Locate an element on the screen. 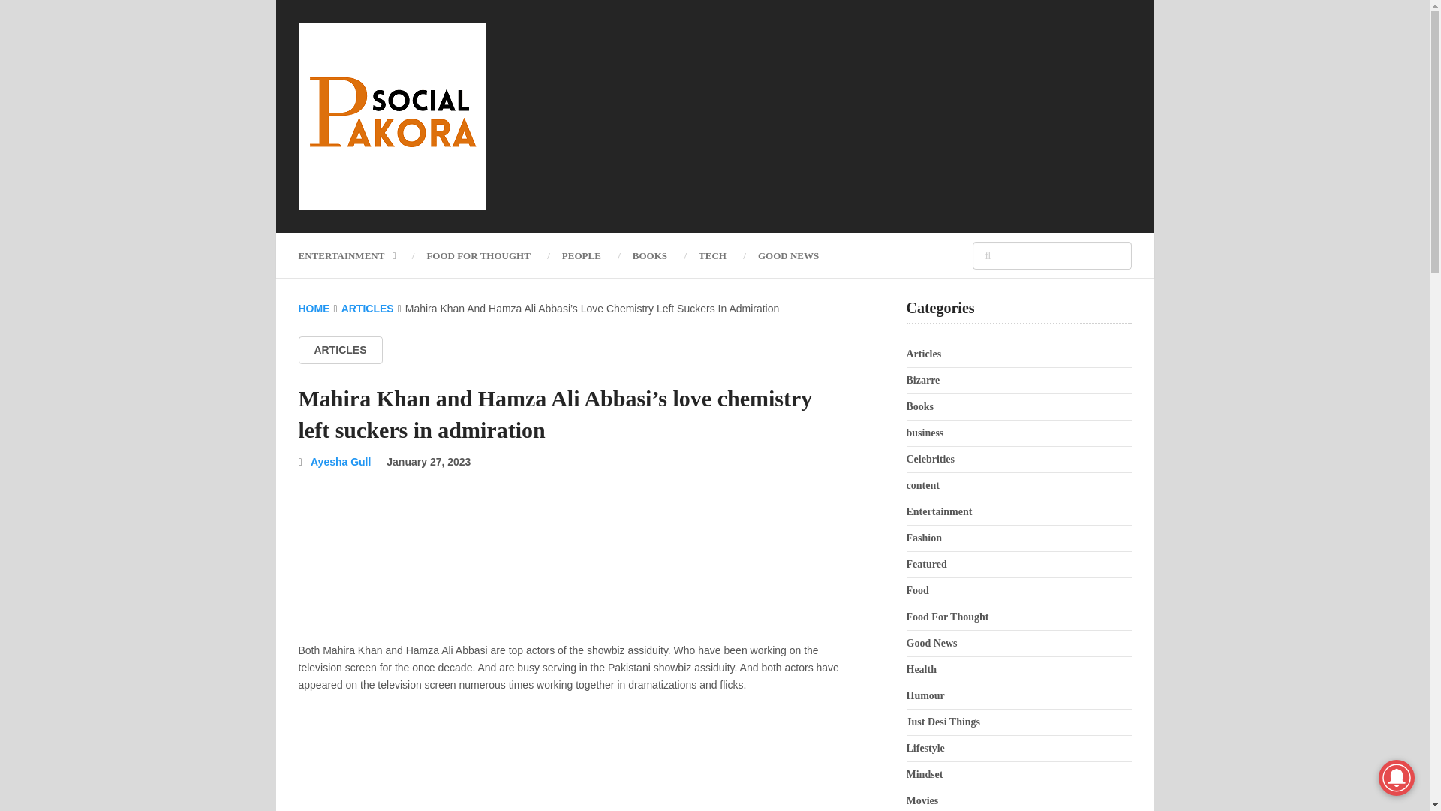  PEOPLE is located at coordinates (581, 255).